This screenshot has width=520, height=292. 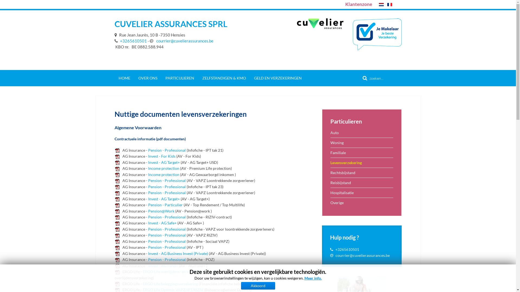 What do you see at coordinates (362, 193) in the screenshot?
I see `Hospitalisatie` at bounding box center [362, 193].